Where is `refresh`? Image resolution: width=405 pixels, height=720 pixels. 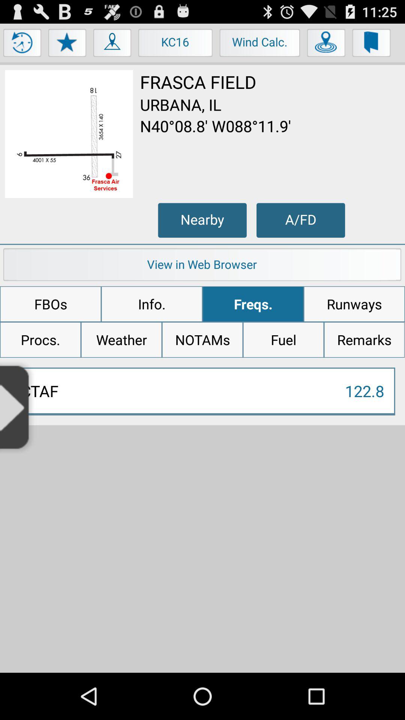
refresh is located at coordinates (22, 45).